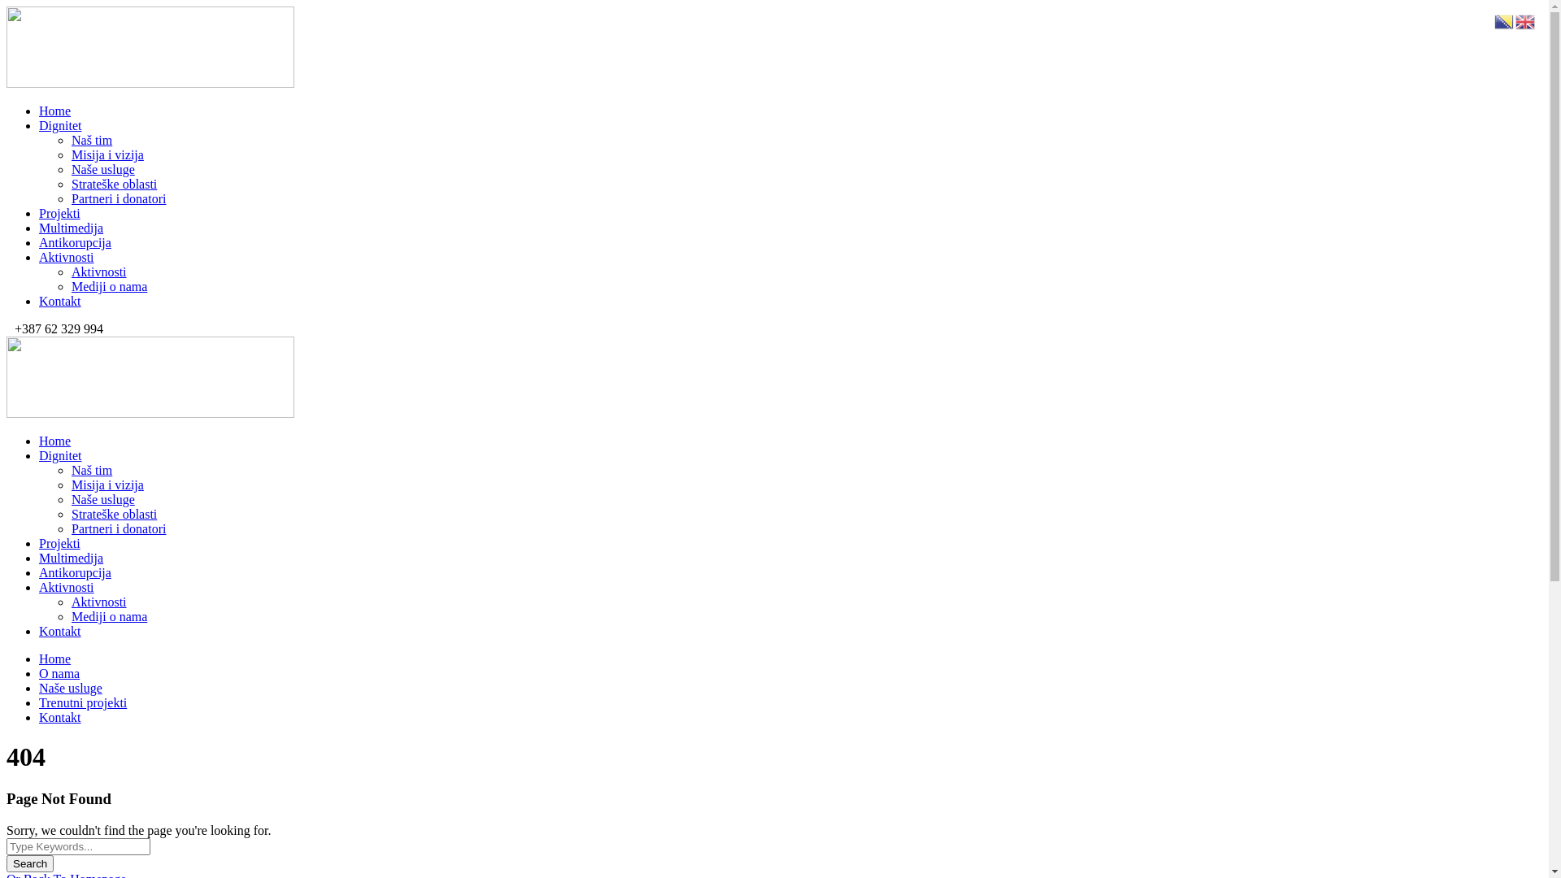  Describe the element at coordinates (59, 673) in the screenshot. I see `O nama` at that location.